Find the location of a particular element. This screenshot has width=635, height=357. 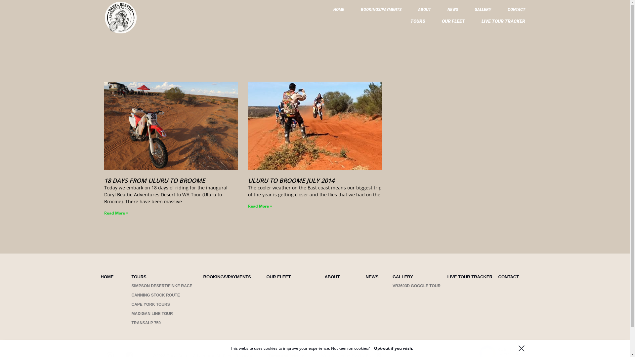

OUR FLEET is located at coordinates (278, 277).